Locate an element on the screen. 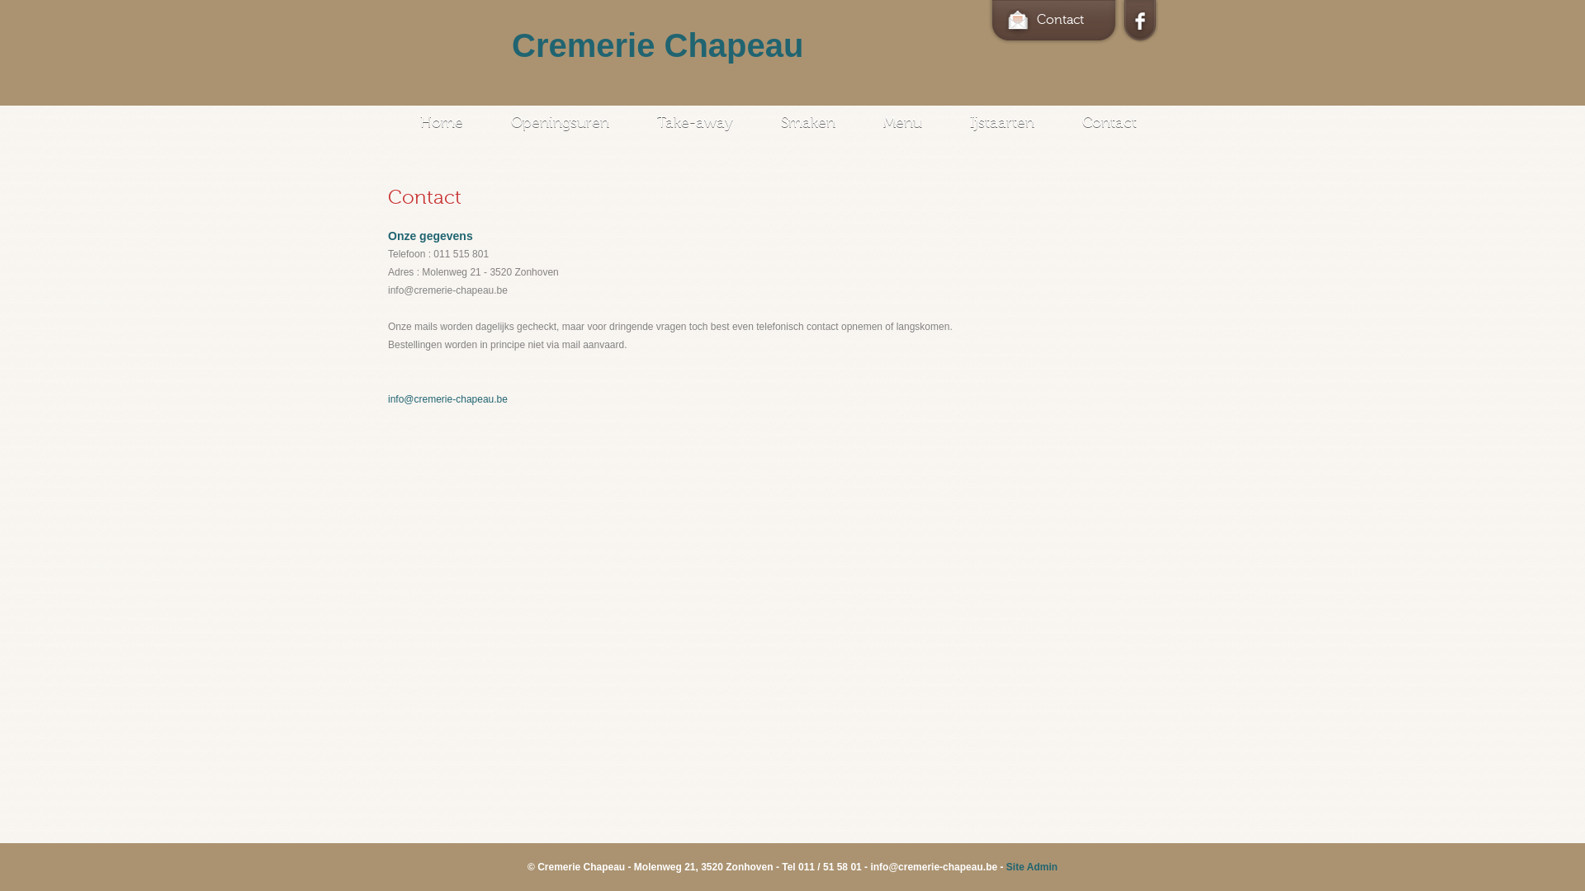  Cremerie Chapeau is located at coordinates (677, 46).